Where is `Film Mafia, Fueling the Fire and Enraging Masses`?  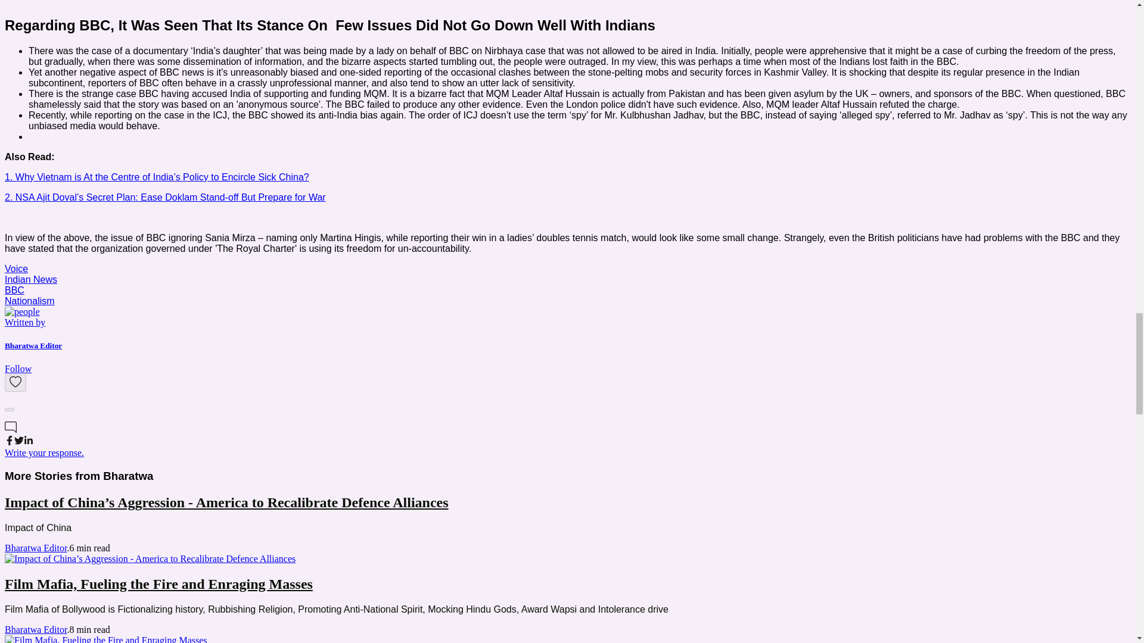 Film Mafia, Fueling the Fire and Enraging Masses is located at coordinates (105, 639).